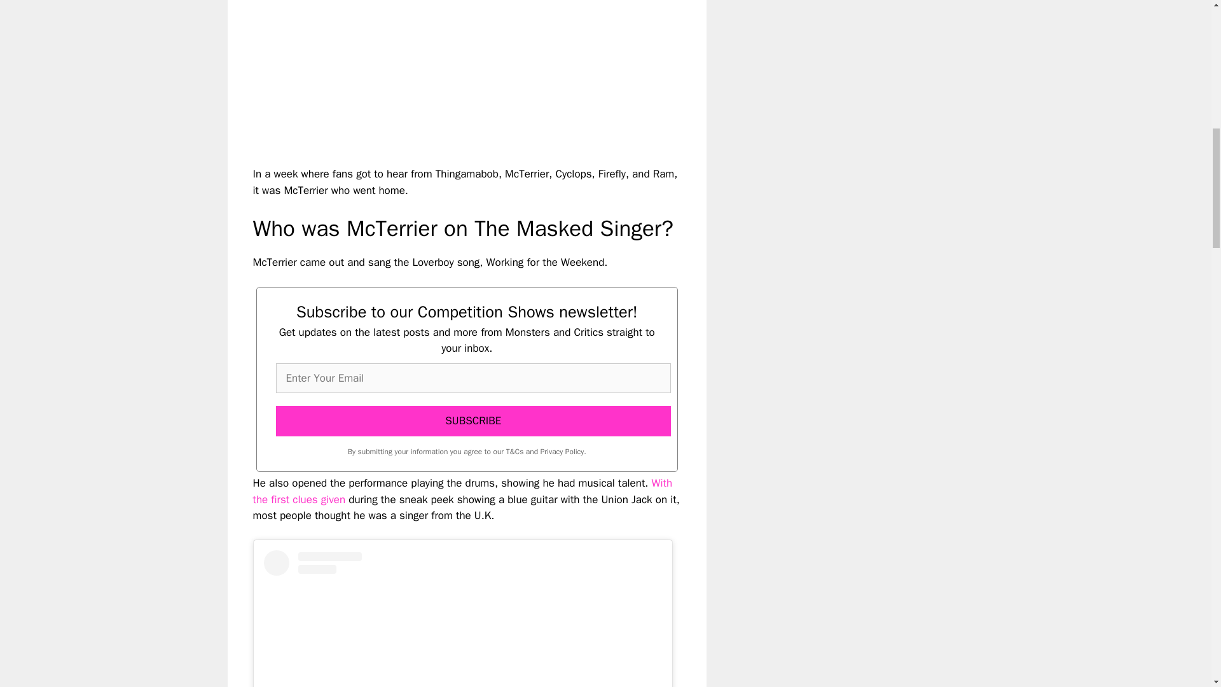  Describe the element at coordinates (462, 491) in the screenshot. I see `With the first clues given` at that location.